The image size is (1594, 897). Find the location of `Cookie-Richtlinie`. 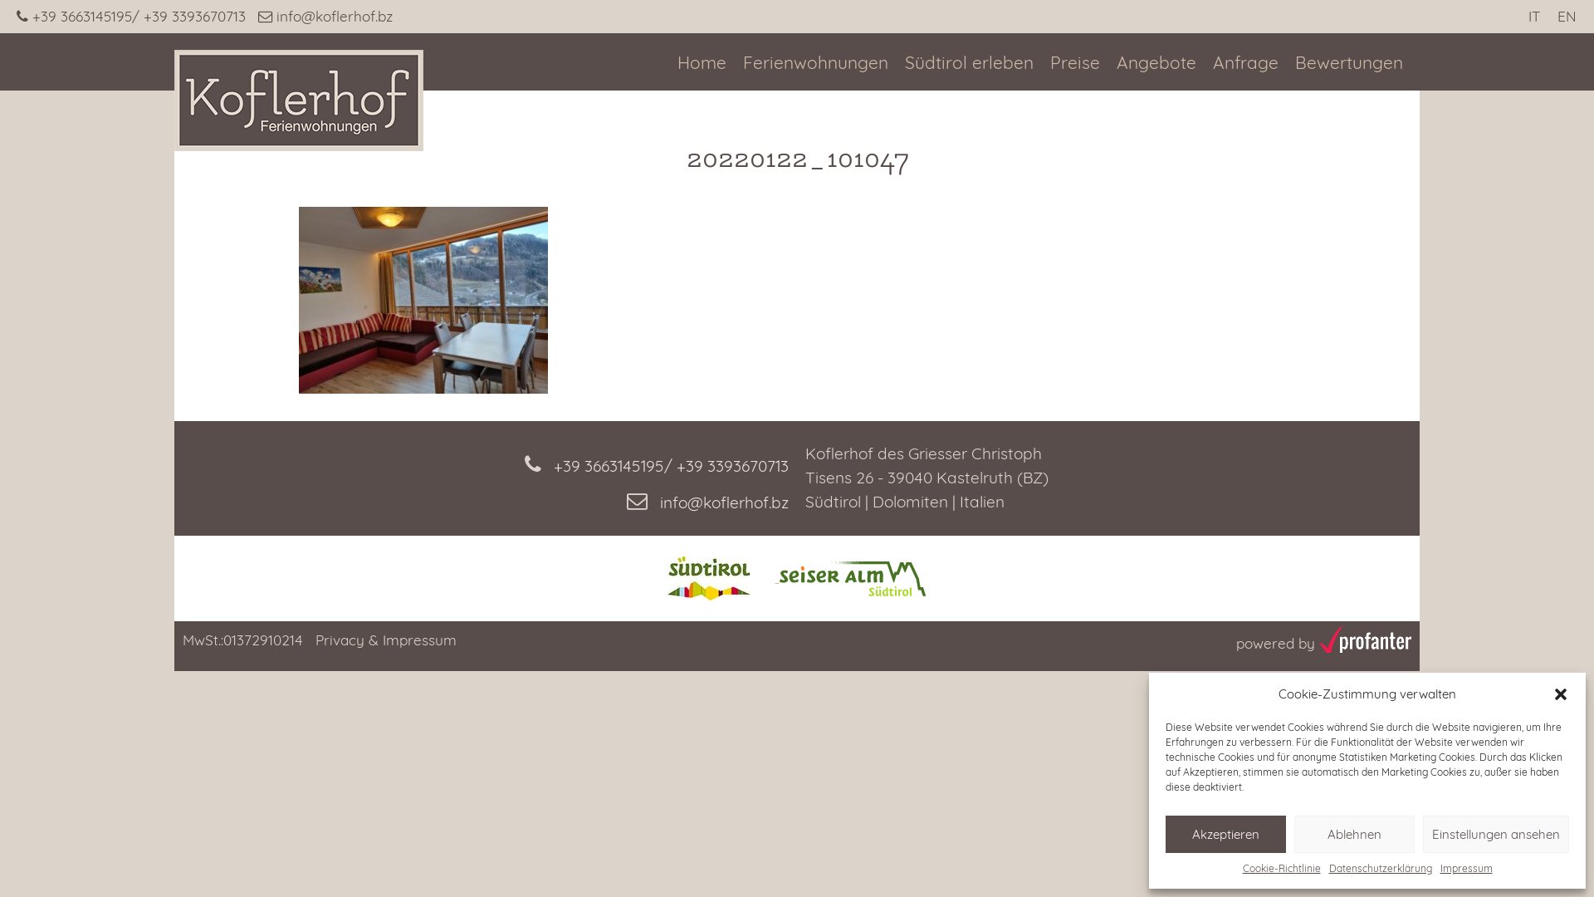

Cookie-Richtlinie is located at coordinates (1281, 869).